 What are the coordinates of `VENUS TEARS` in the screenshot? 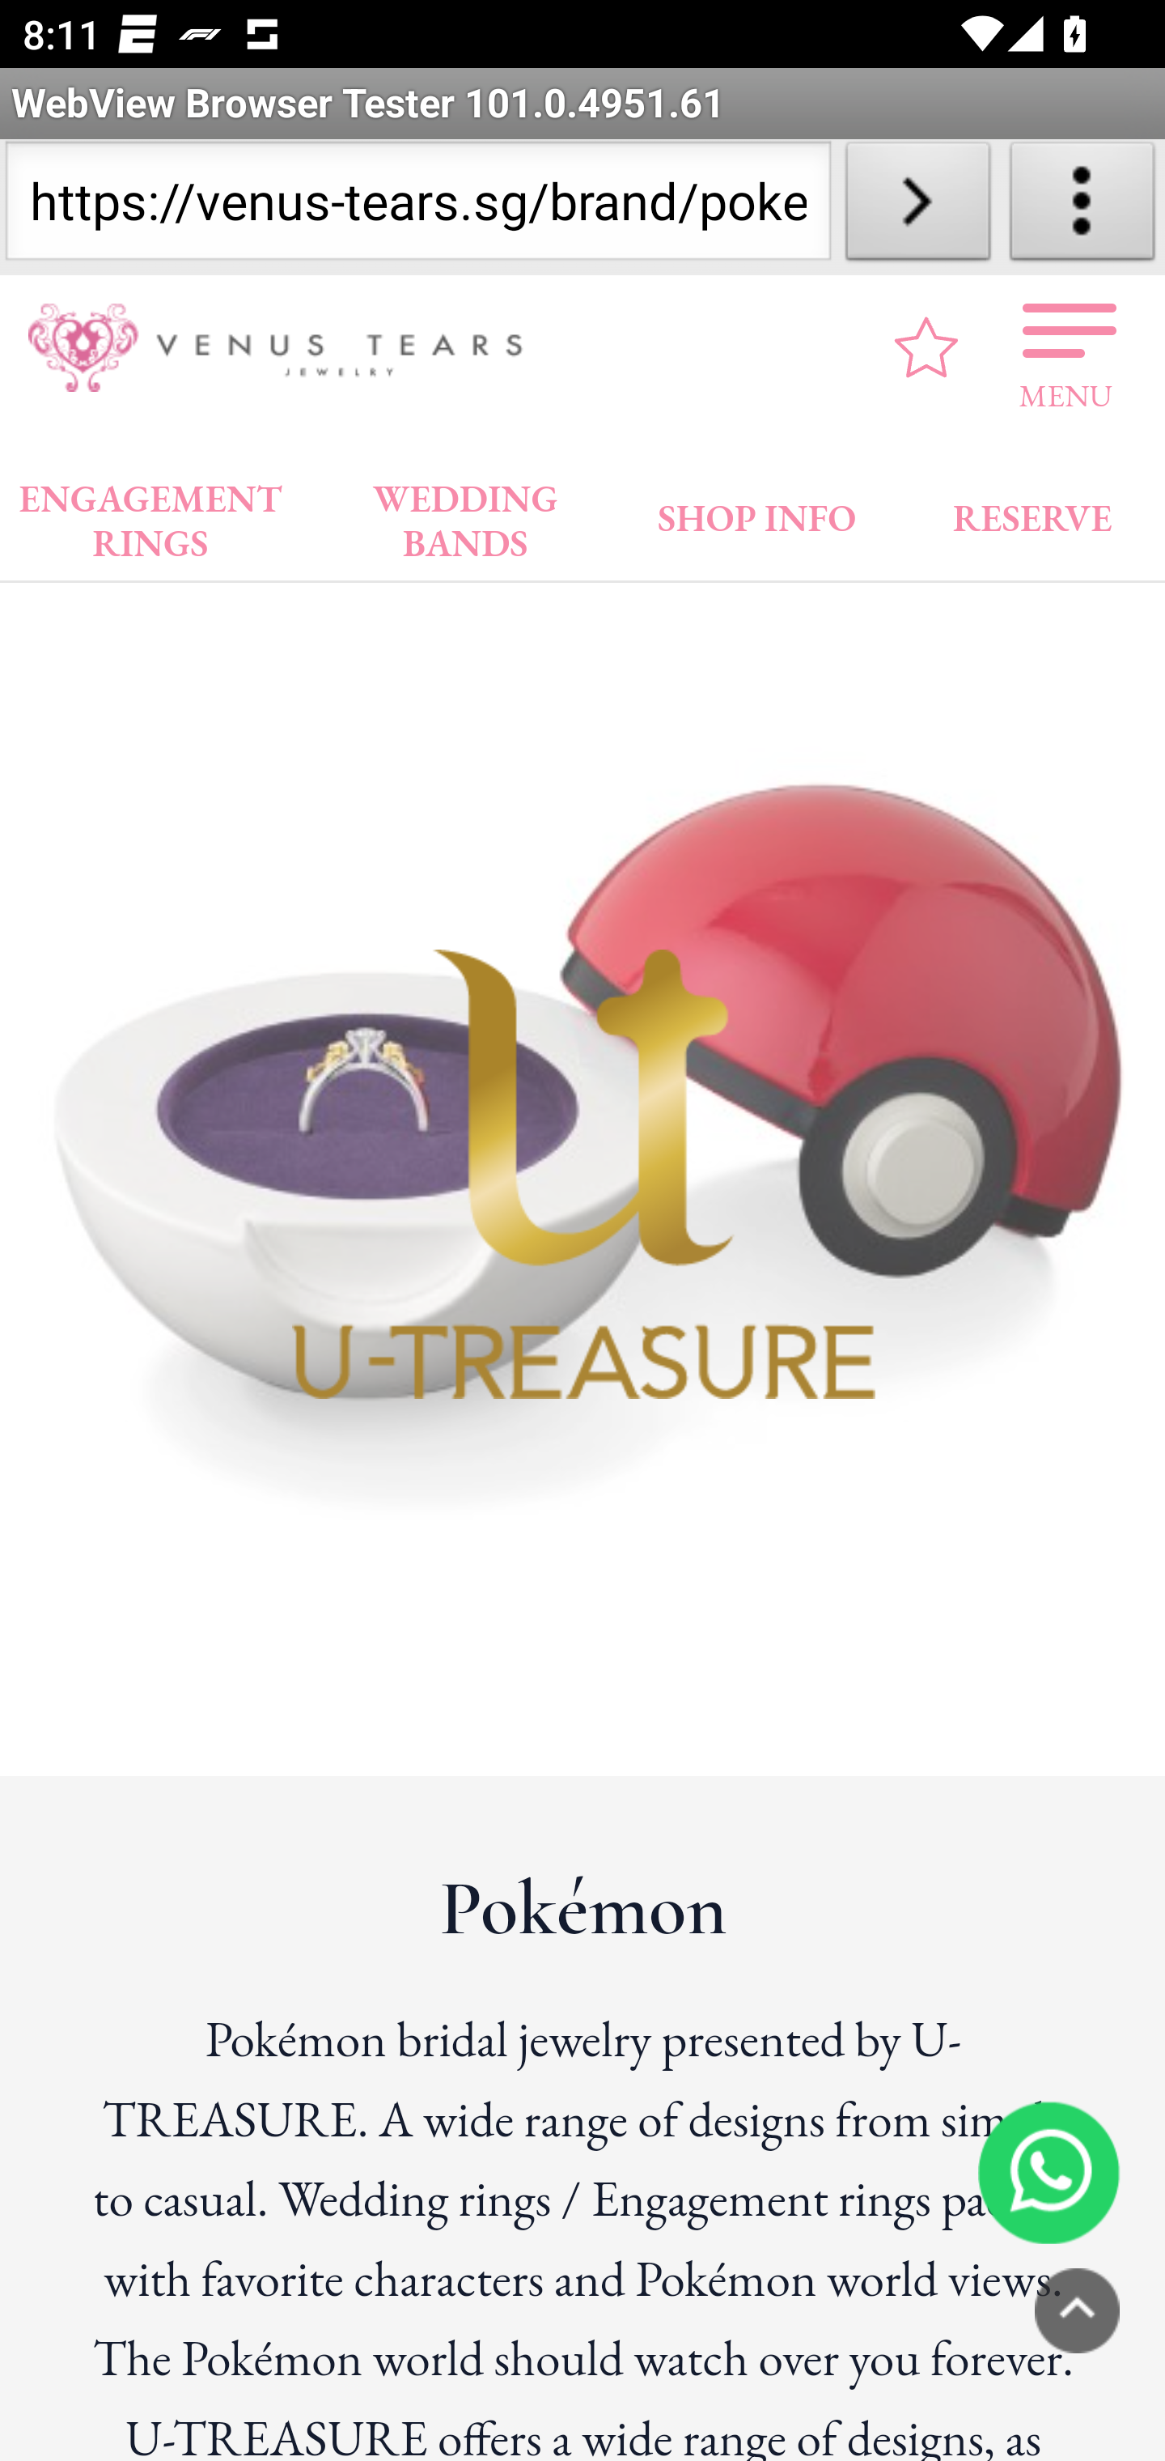 It's located at (286, 348).